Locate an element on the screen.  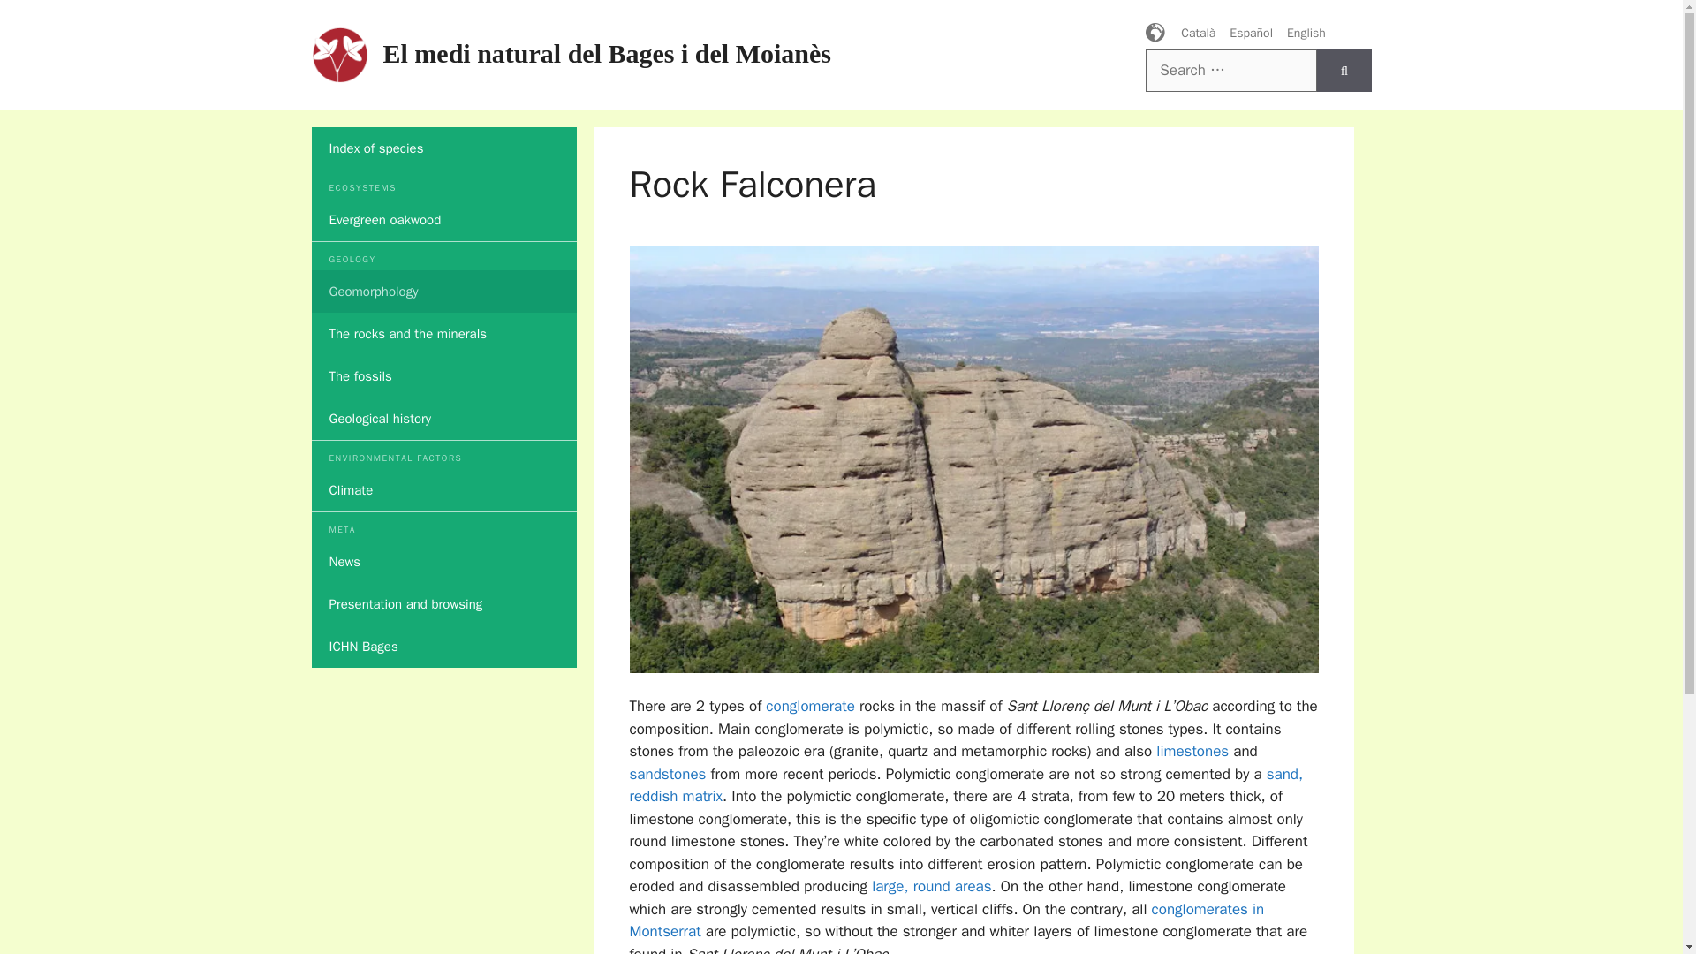
sand, reddish matrix is located at coordinates (965, 785).